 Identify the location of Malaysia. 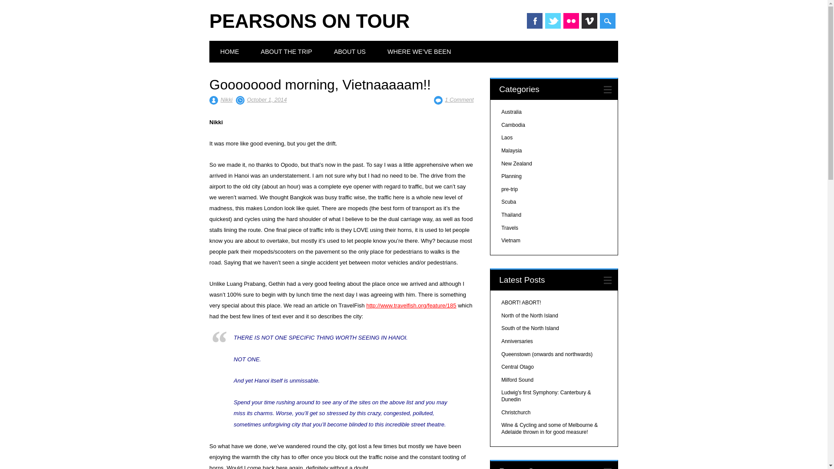
(511, 151).